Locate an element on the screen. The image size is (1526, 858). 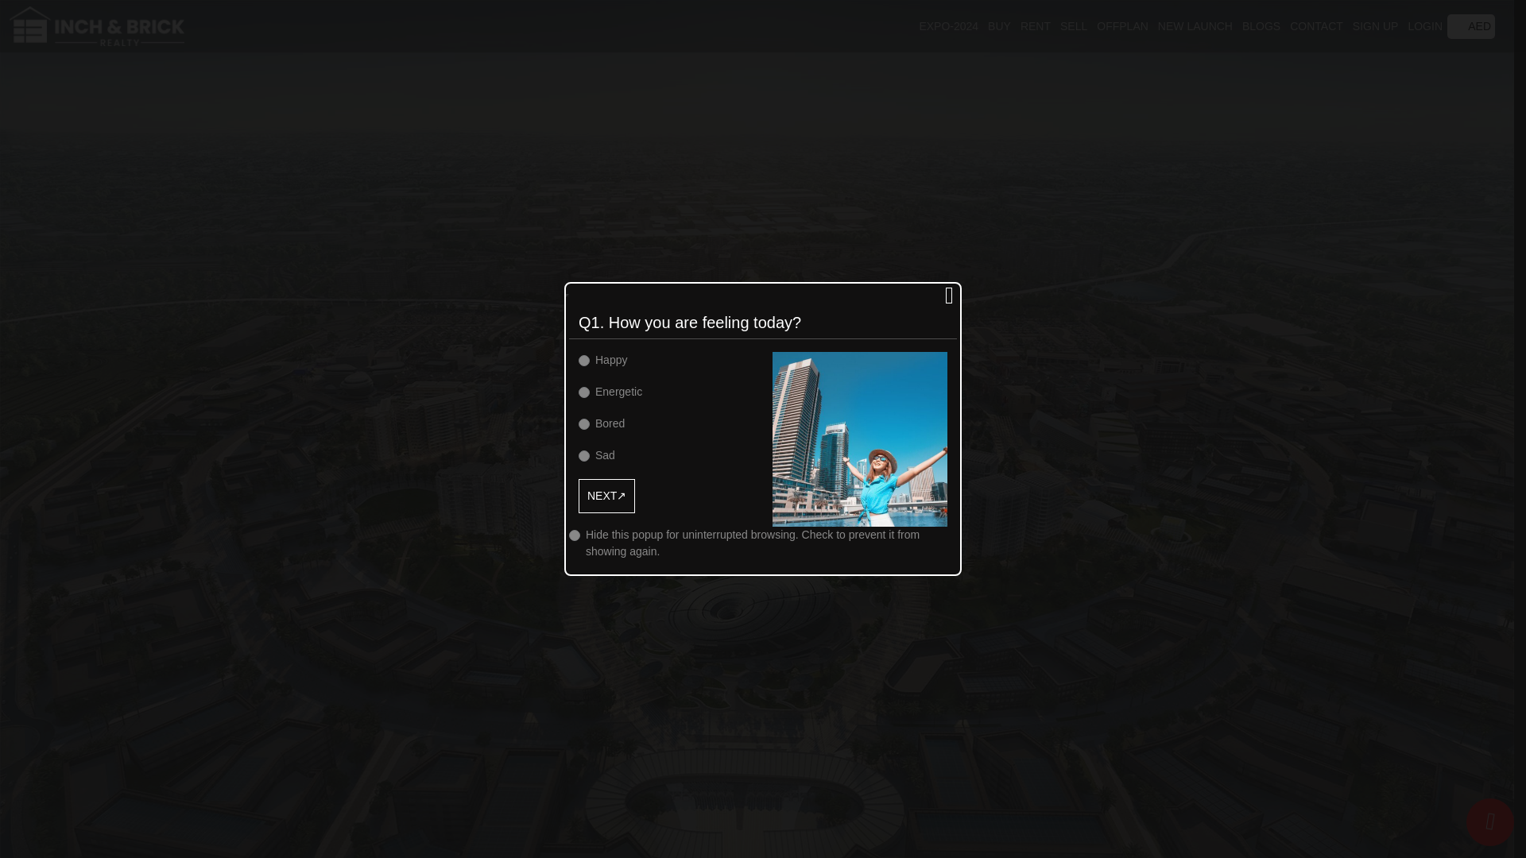
RENT is located at coordinates (1036, 25).